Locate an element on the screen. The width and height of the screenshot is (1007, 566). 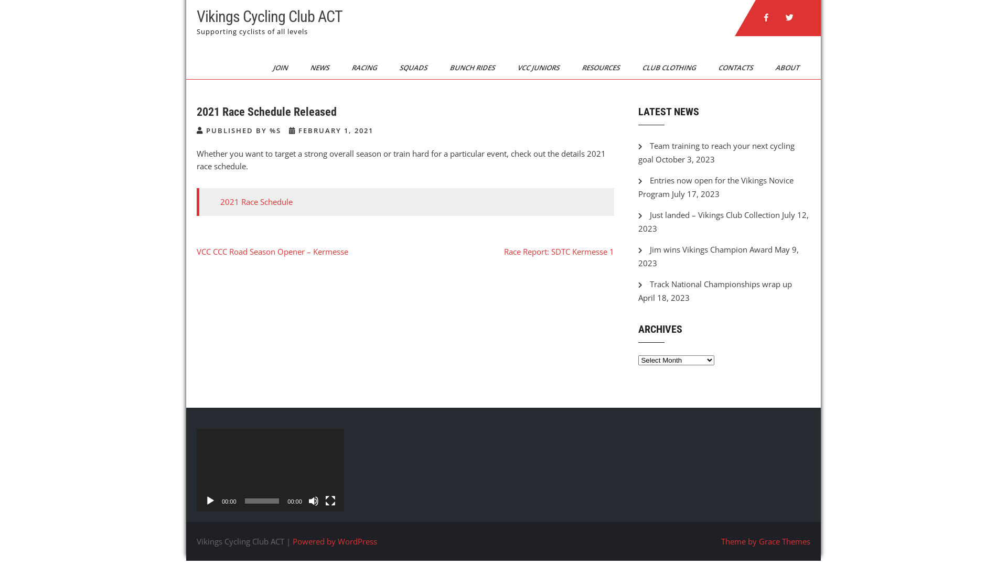
Powered by WordPress is located at coordinates (335, 541).